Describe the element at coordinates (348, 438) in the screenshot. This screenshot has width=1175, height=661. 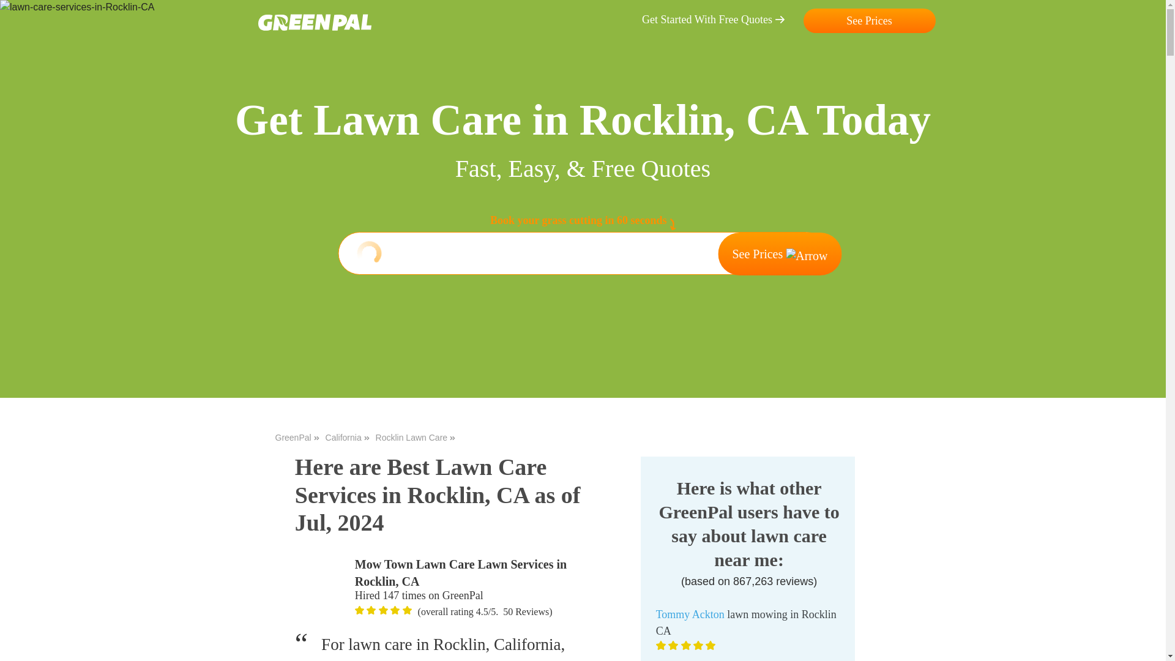
I see `California` at that location.